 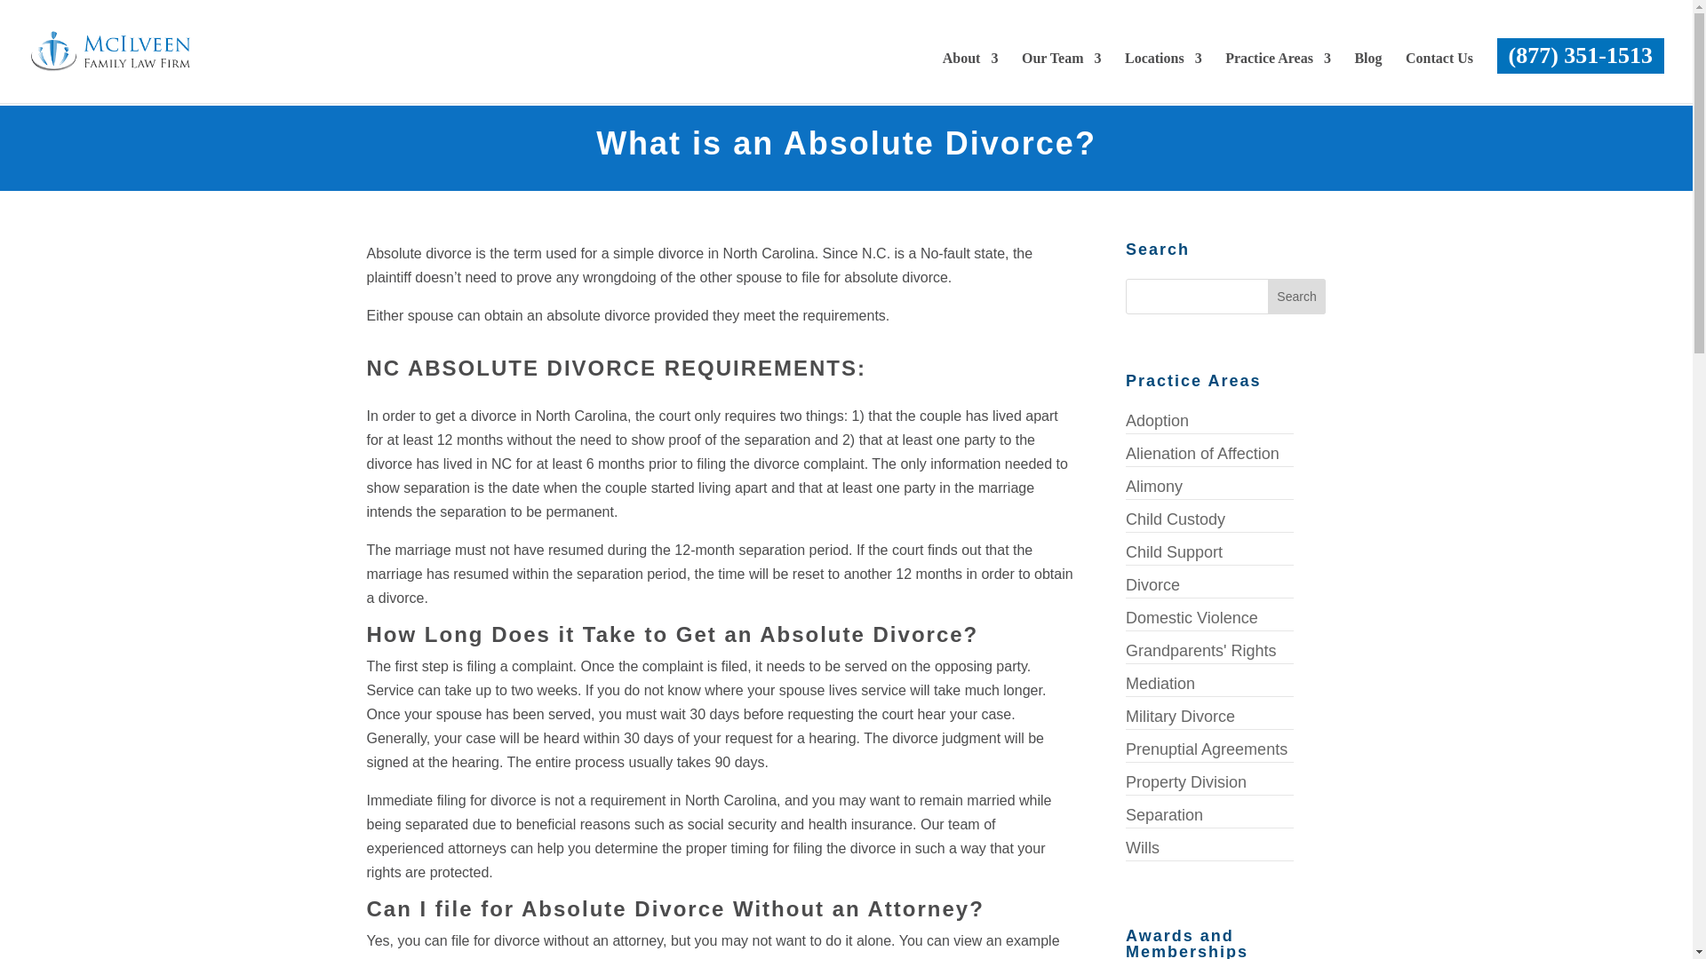 What do you see at coordinates (1062, 73) in the screenshot?
I see `Our Team` at bounding box center [1062, 73].